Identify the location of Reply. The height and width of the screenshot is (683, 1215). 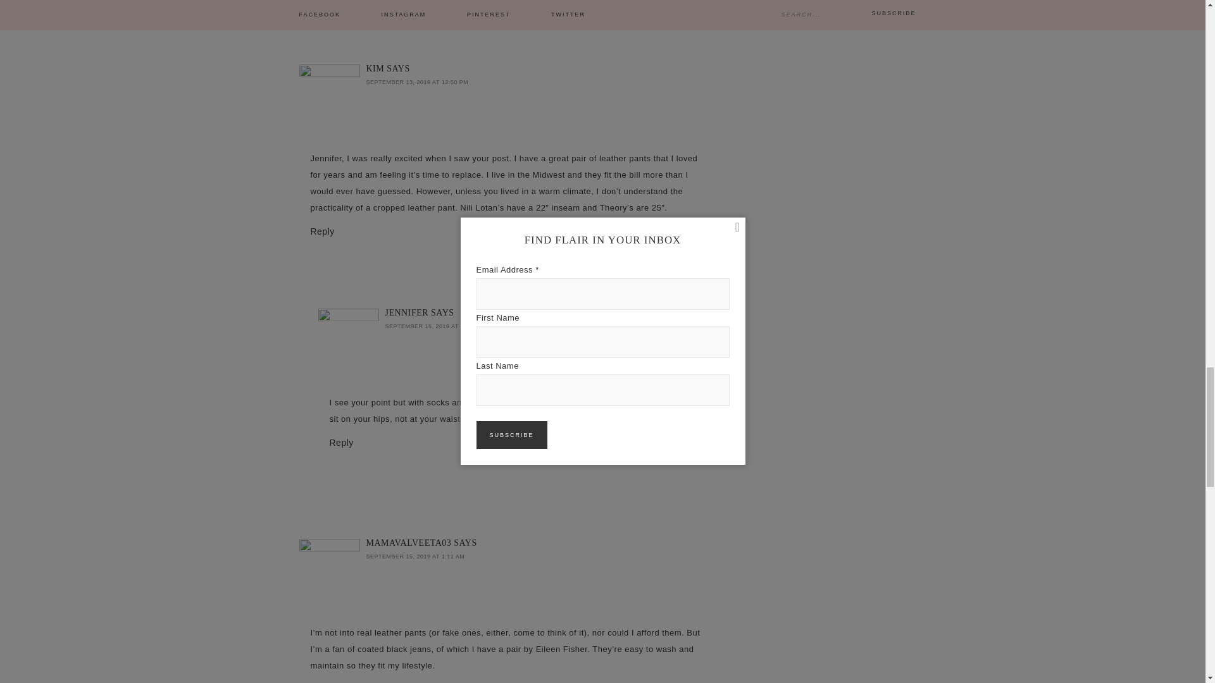
(321, 231).